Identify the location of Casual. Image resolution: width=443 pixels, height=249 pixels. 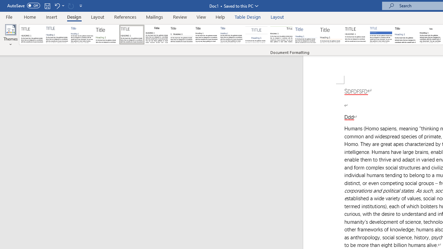
(232, 35).